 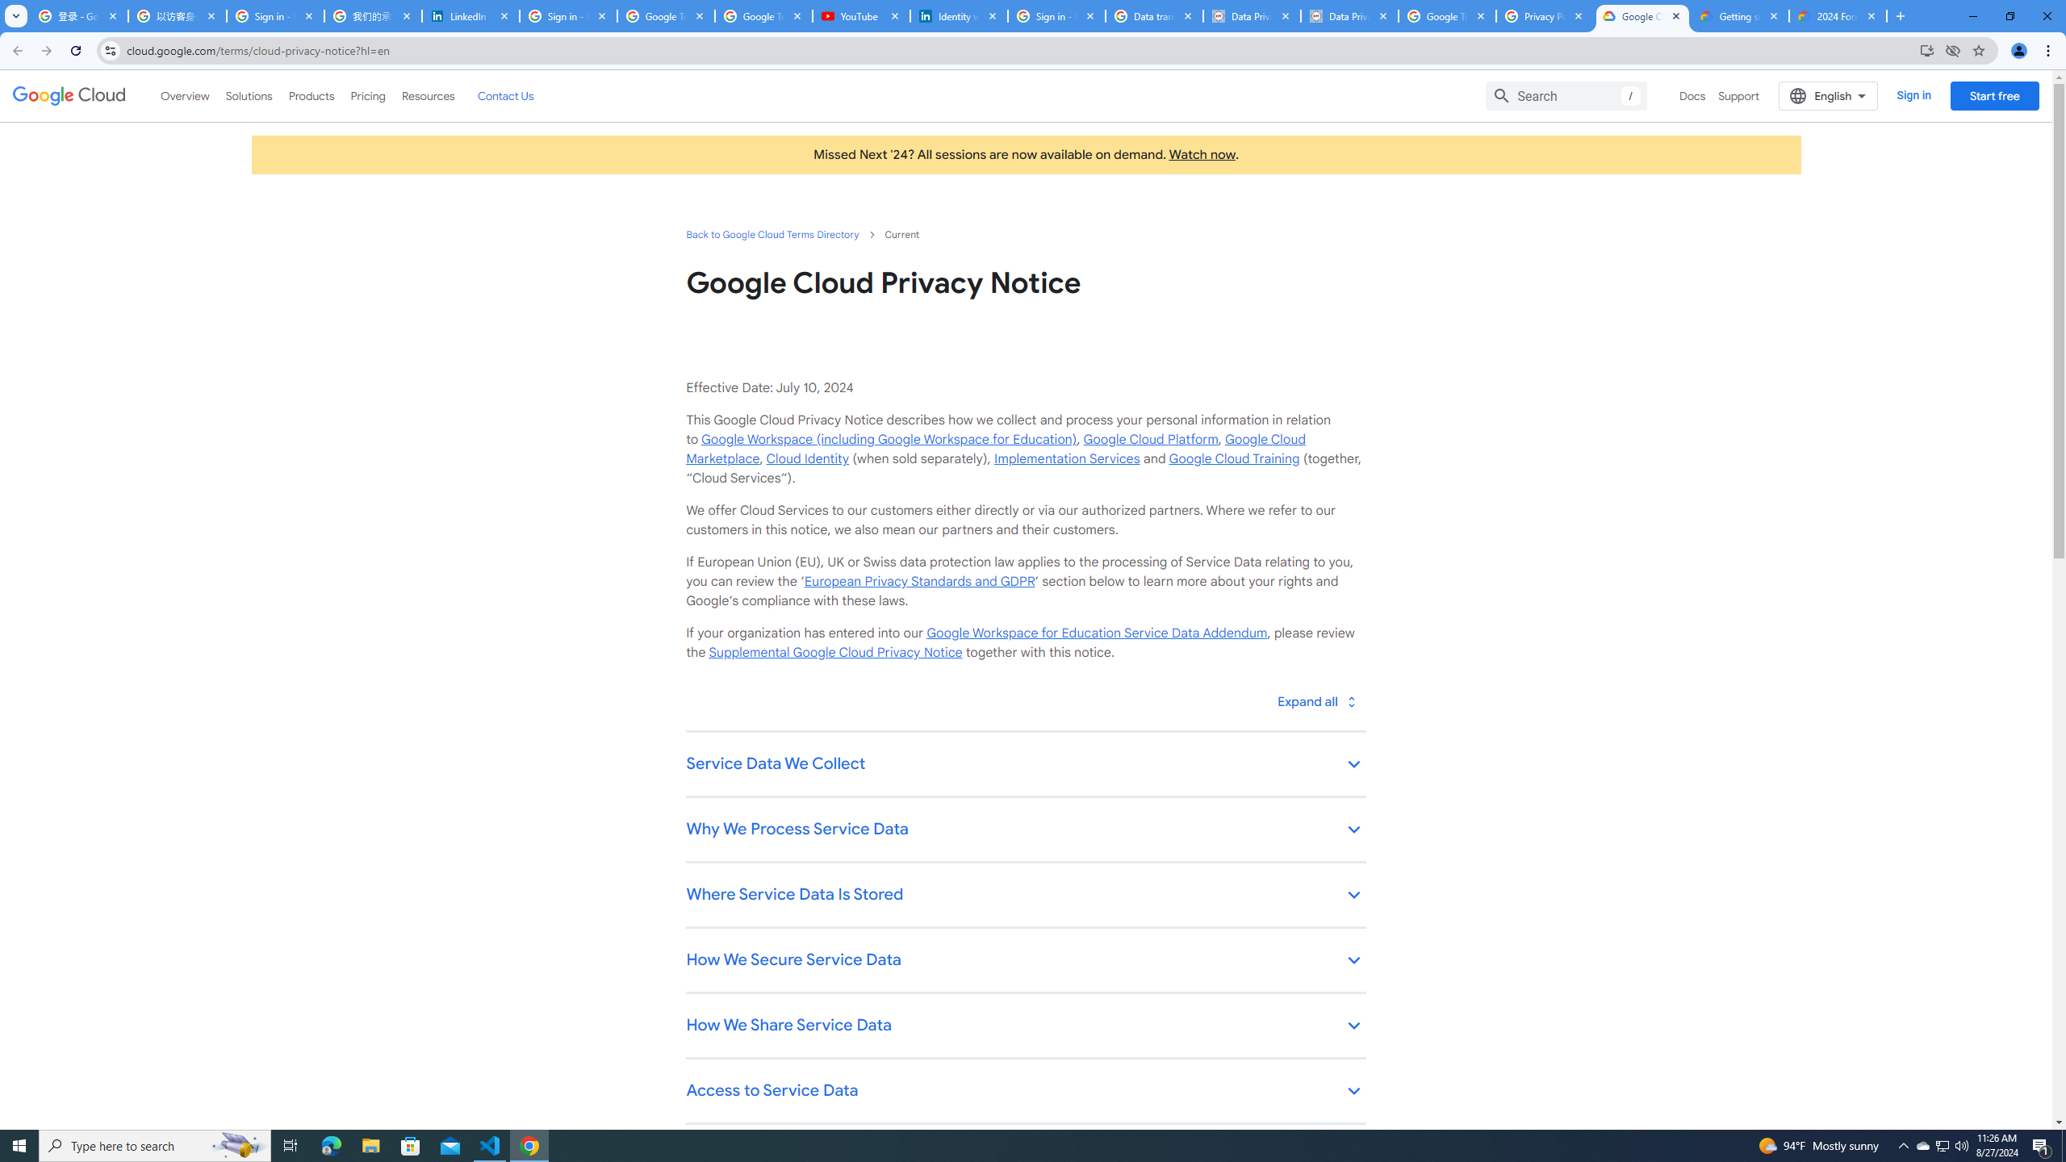 What do you see at coordinates (505, 95) in the screenshot?
I see `Contact Us` at bounding box center [505, 95].